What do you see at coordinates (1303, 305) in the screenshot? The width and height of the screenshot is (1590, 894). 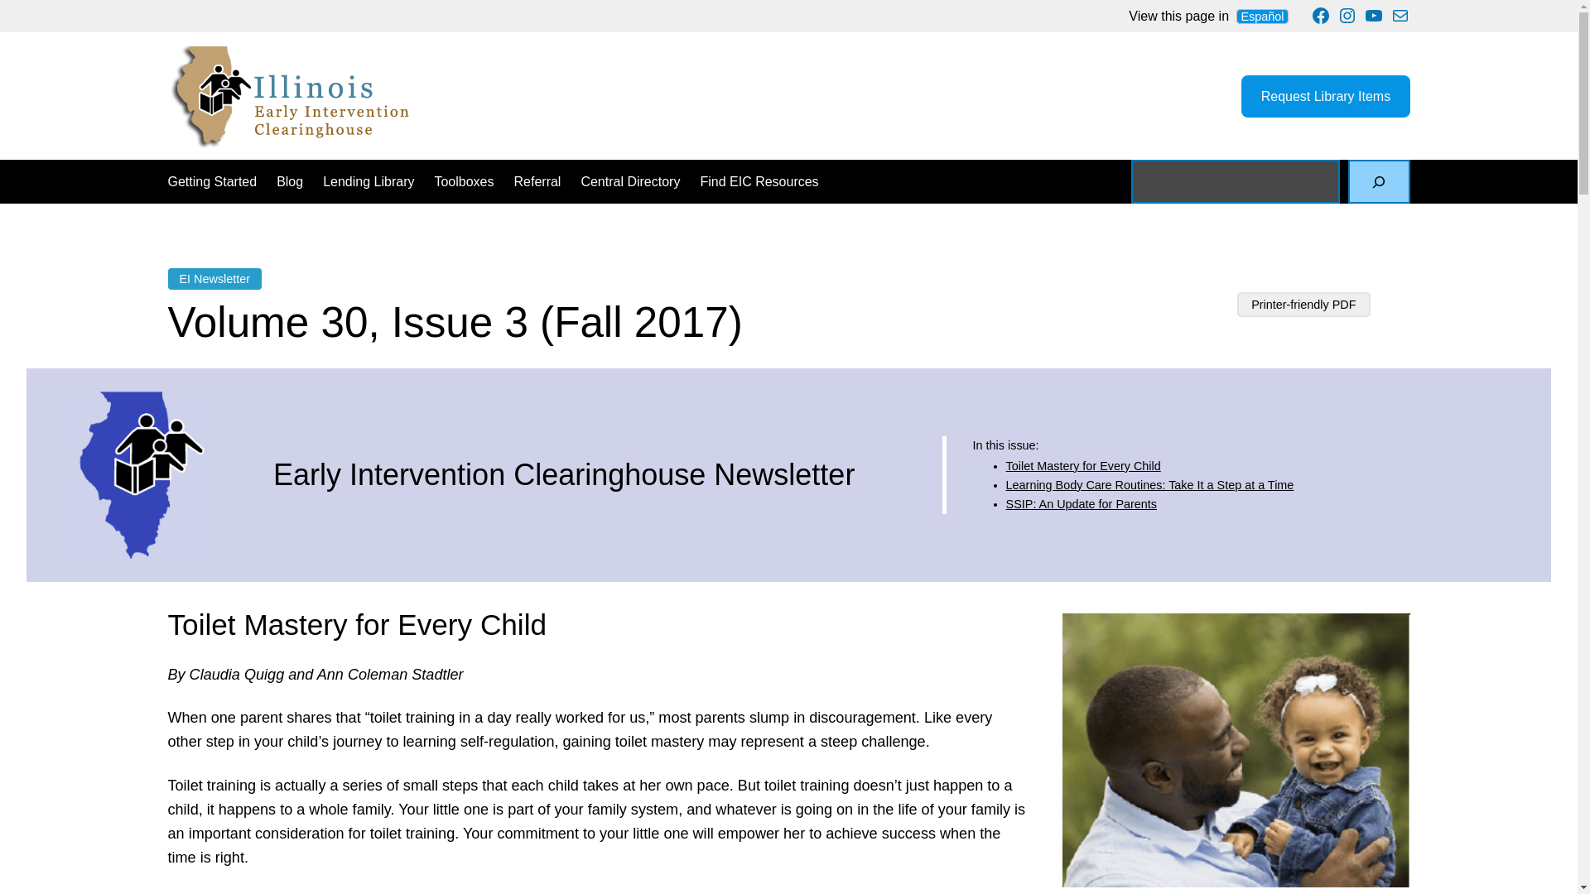 I see `Printer-friendly PDF` at bounding box center [1303, 305].